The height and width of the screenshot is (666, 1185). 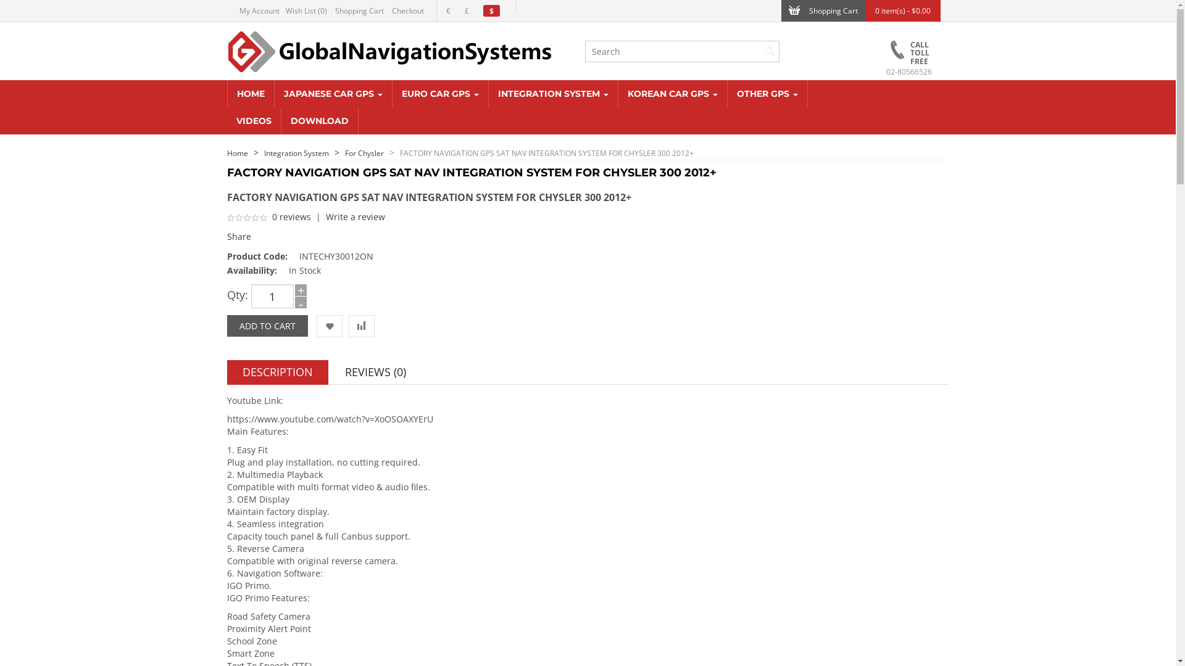 What do you see at coordinates (333, 94) in the screenshot?
I see `JAPANESE CAR GPS` at bounding box center [333, 94].